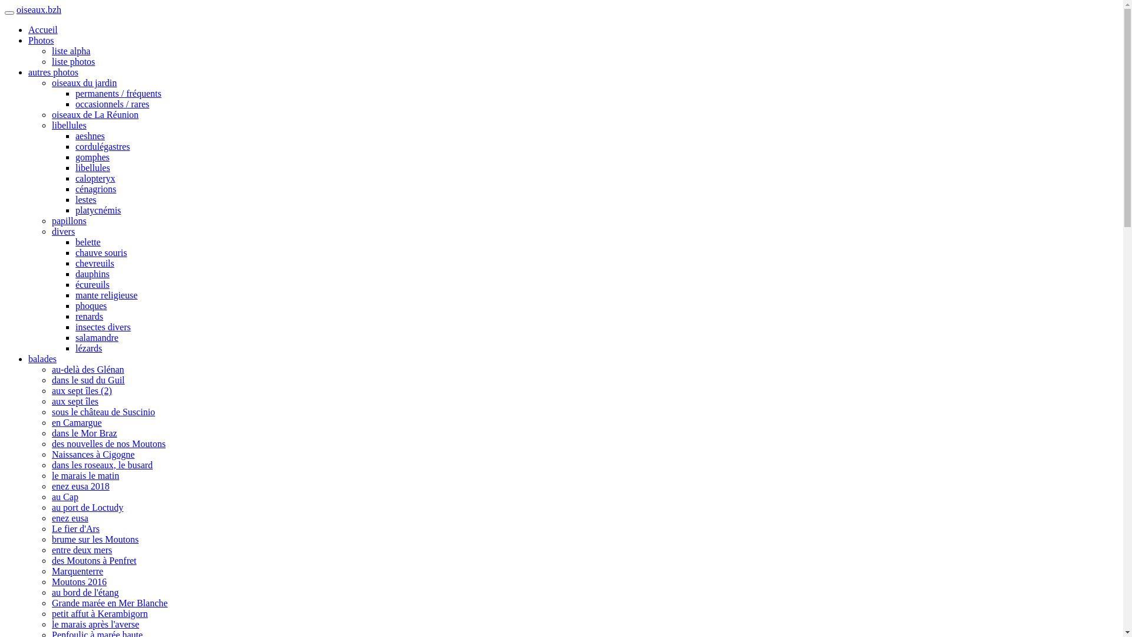 This screenshot has width=1132, height=637. What do you see at coordinates (112, 104) in the screenshot?
I see `occasionnels / rares` at bounding box center [112, 104].